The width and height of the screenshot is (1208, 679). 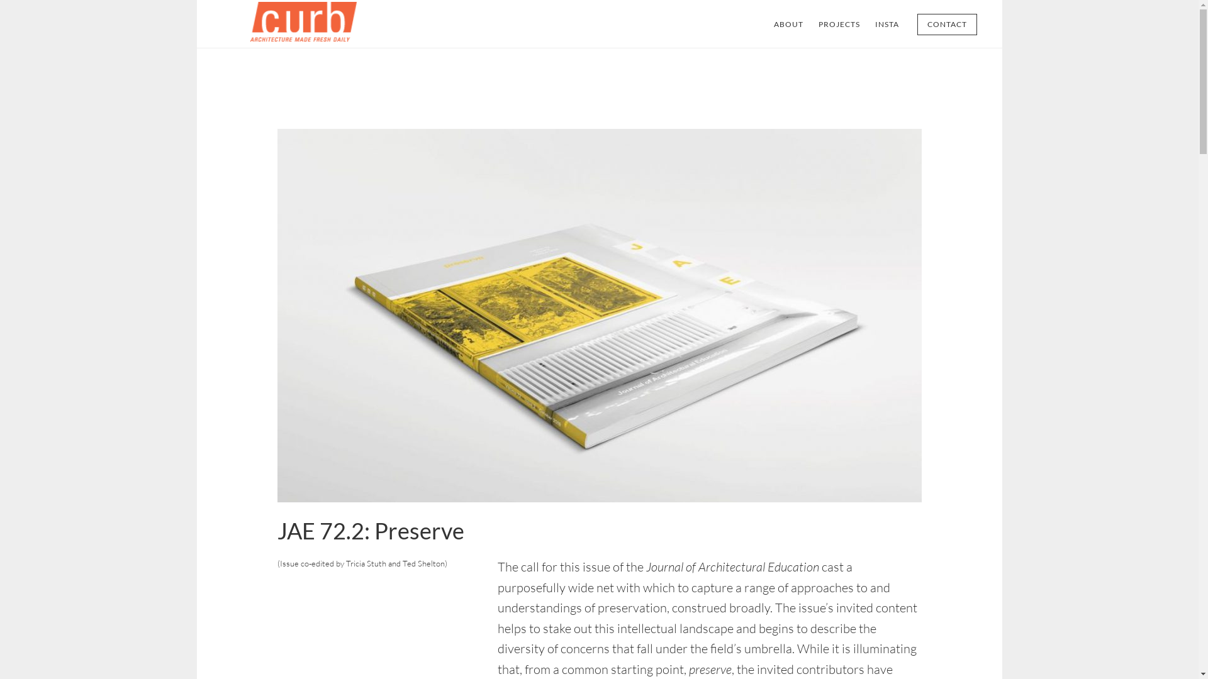 I want to click on CURB, so click(x=316, y=24).